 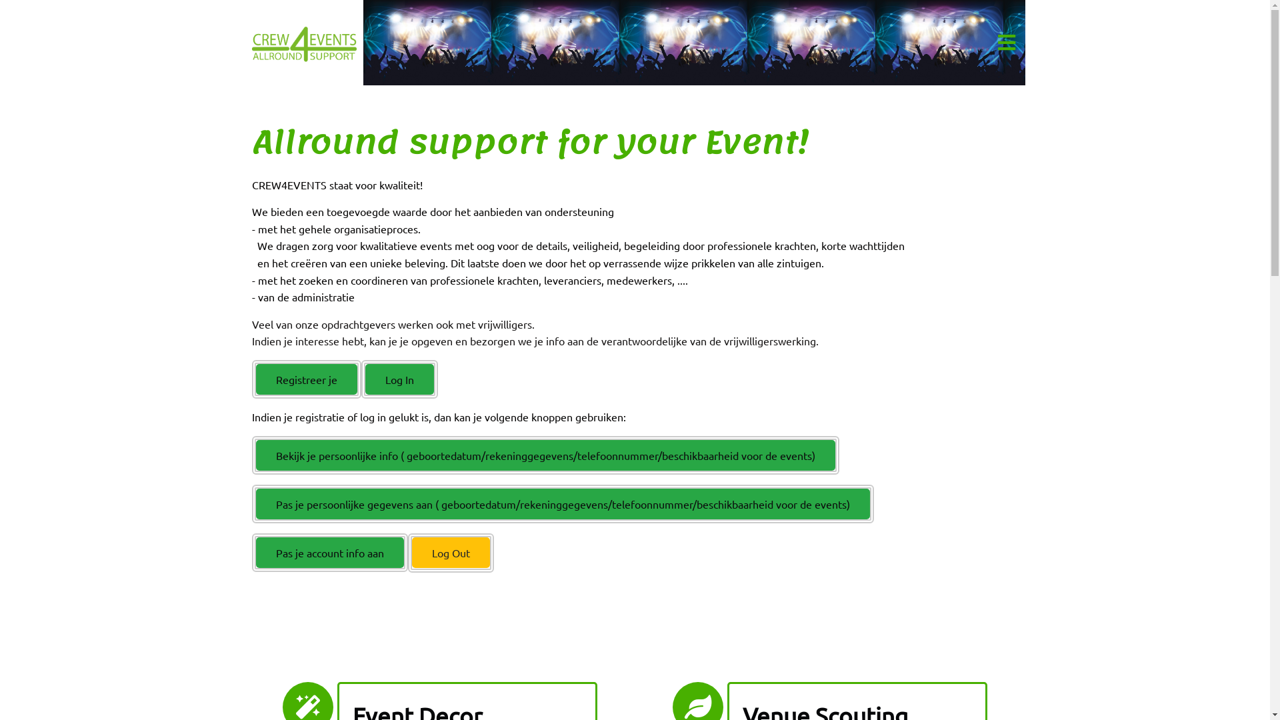 What do you see at coordinates (400, 379) in the screenshot?
I see `Log In` at bounding box center [400, 379].